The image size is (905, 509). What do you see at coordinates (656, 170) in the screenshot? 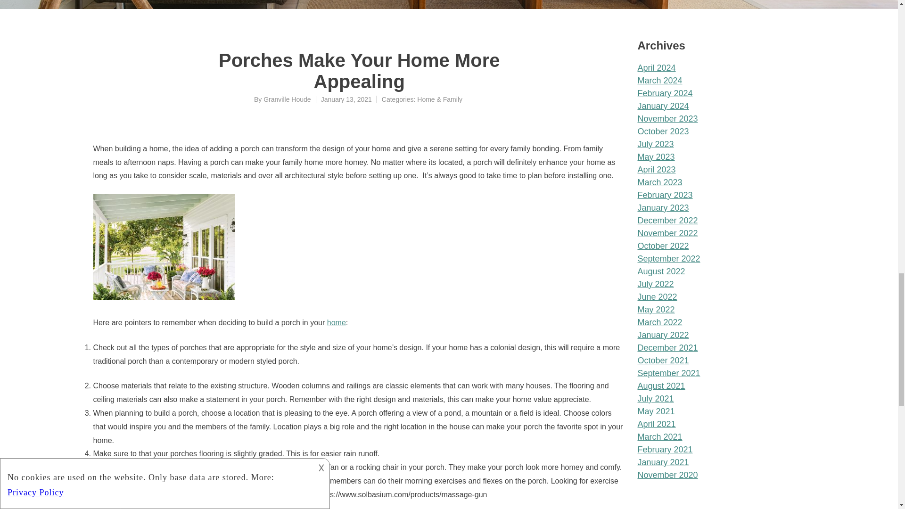
I see `April 2023` at bounding box center [656, 170].